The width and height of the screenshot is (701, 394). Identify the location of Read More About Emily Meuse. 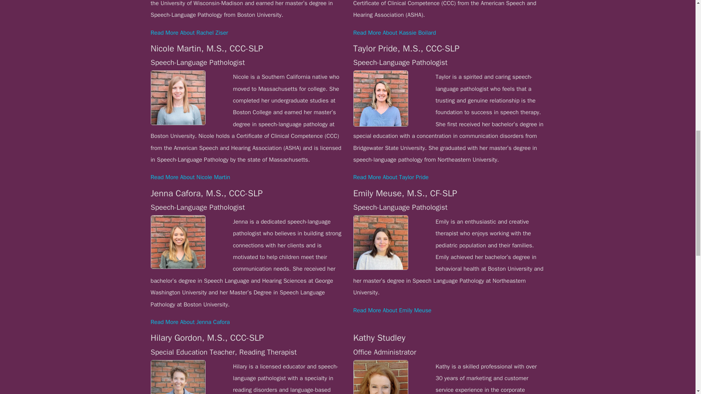
(392, 310).